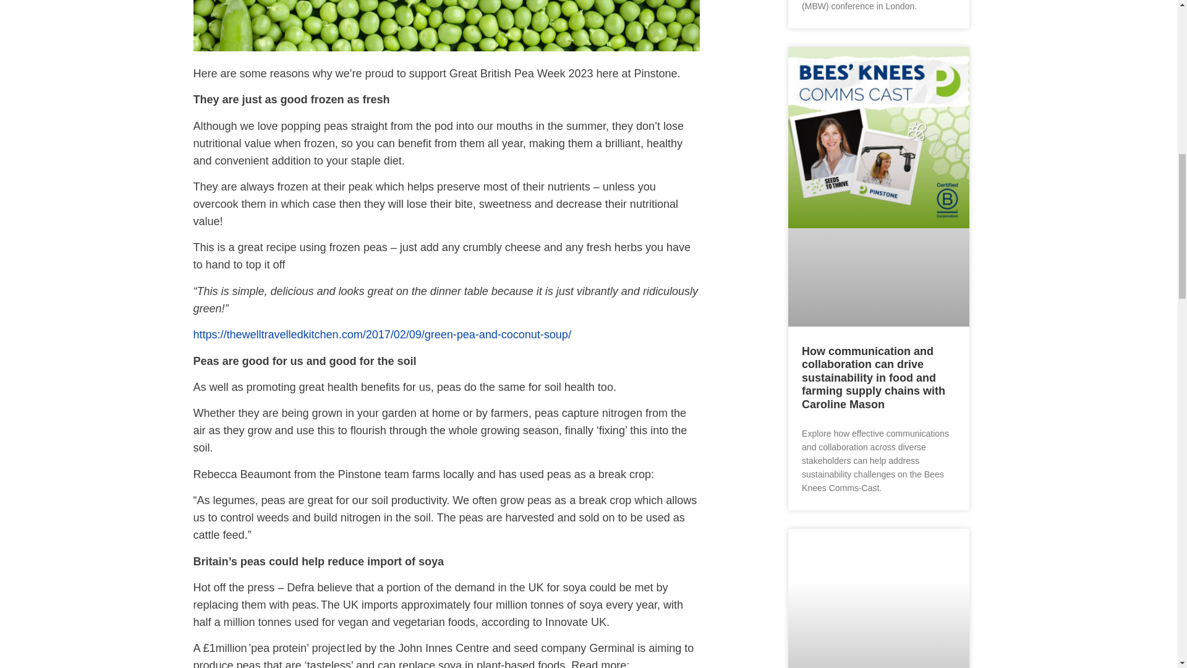 The height and width of the screenshot is (668, 1187). What do you see at coordinates (445, 26) in the screenshot?
I see `British Peas` at bounding box center [445, 26].